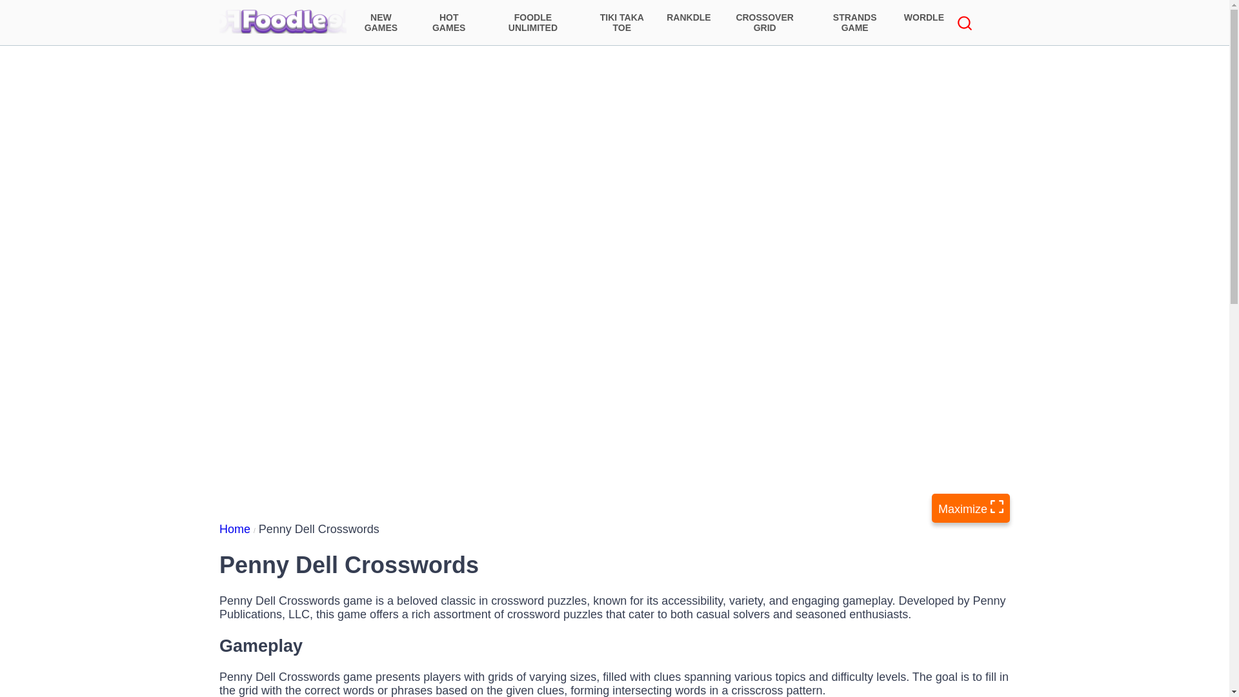 This screenshot has width=1239, height=697. What do you see at coordinates (381, 22) in the screenshot?
I see `NEW GAMES` at bounding box center [381, 22].